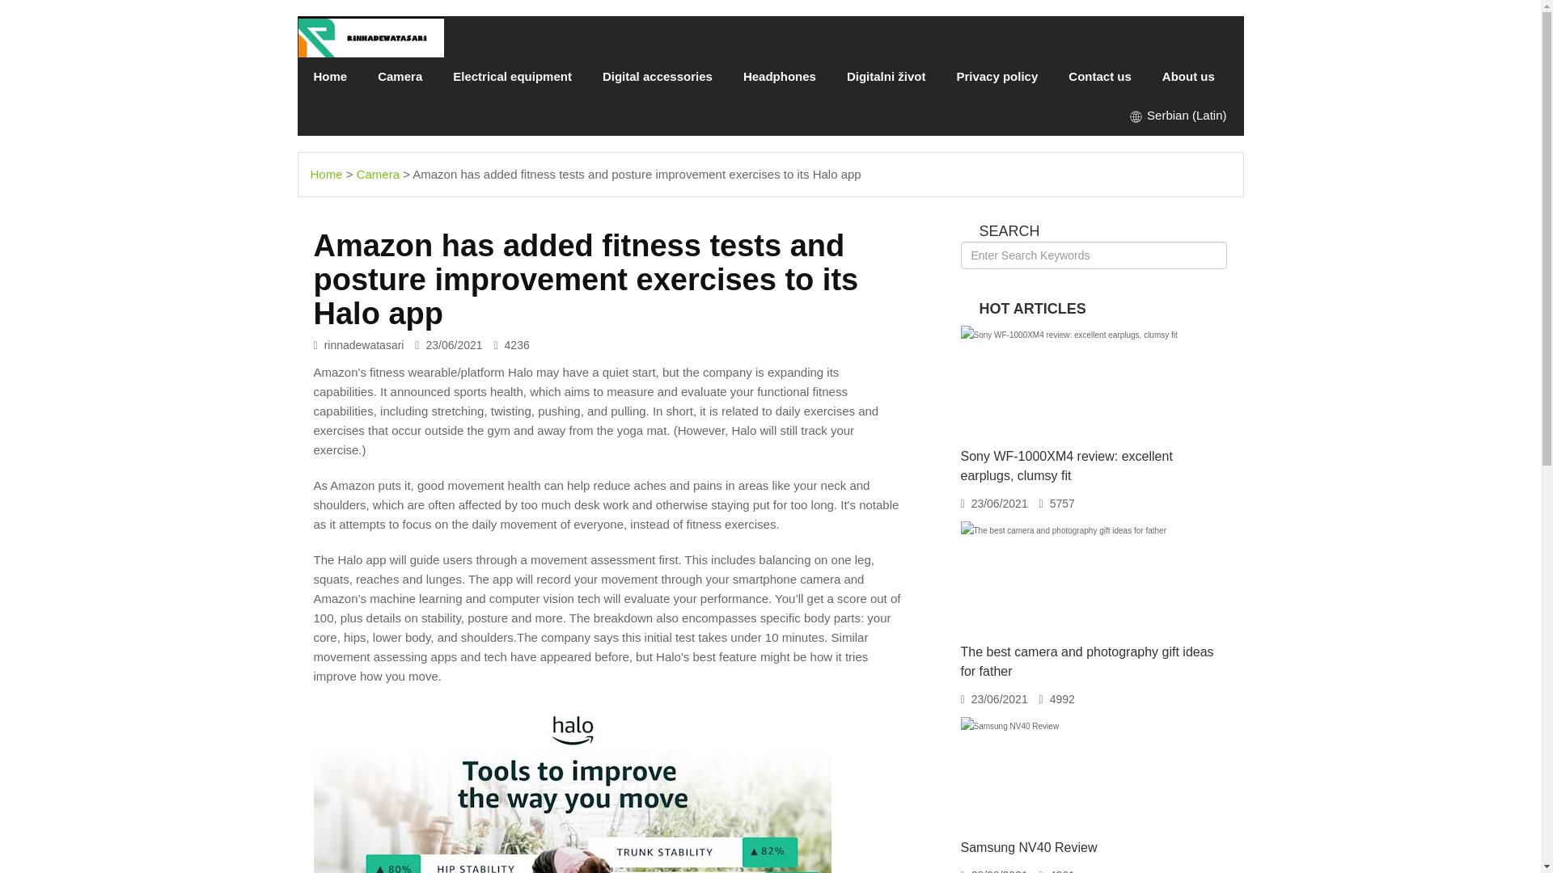  I want to click on Digital accessories, so click(657, 76).